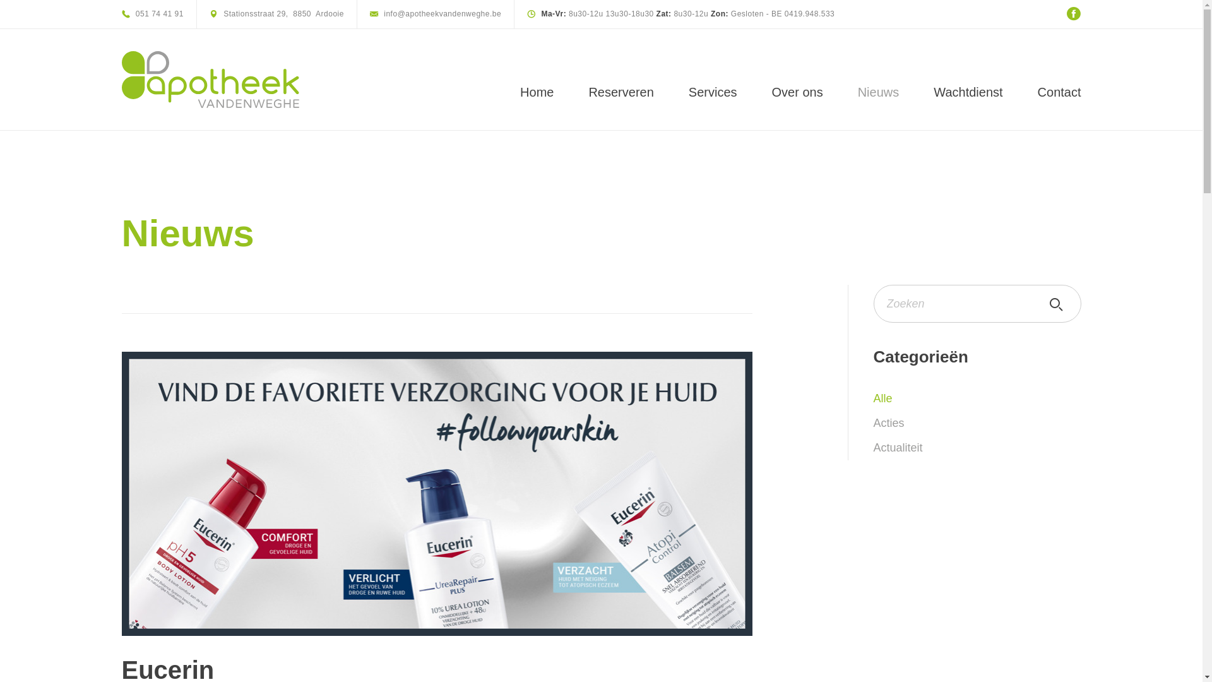 This screenshot has width=1212, height=682. What do you see at coordinates (1059, 92) in the screenshot?
I see `Contact` at bounding box center [1059, 92].